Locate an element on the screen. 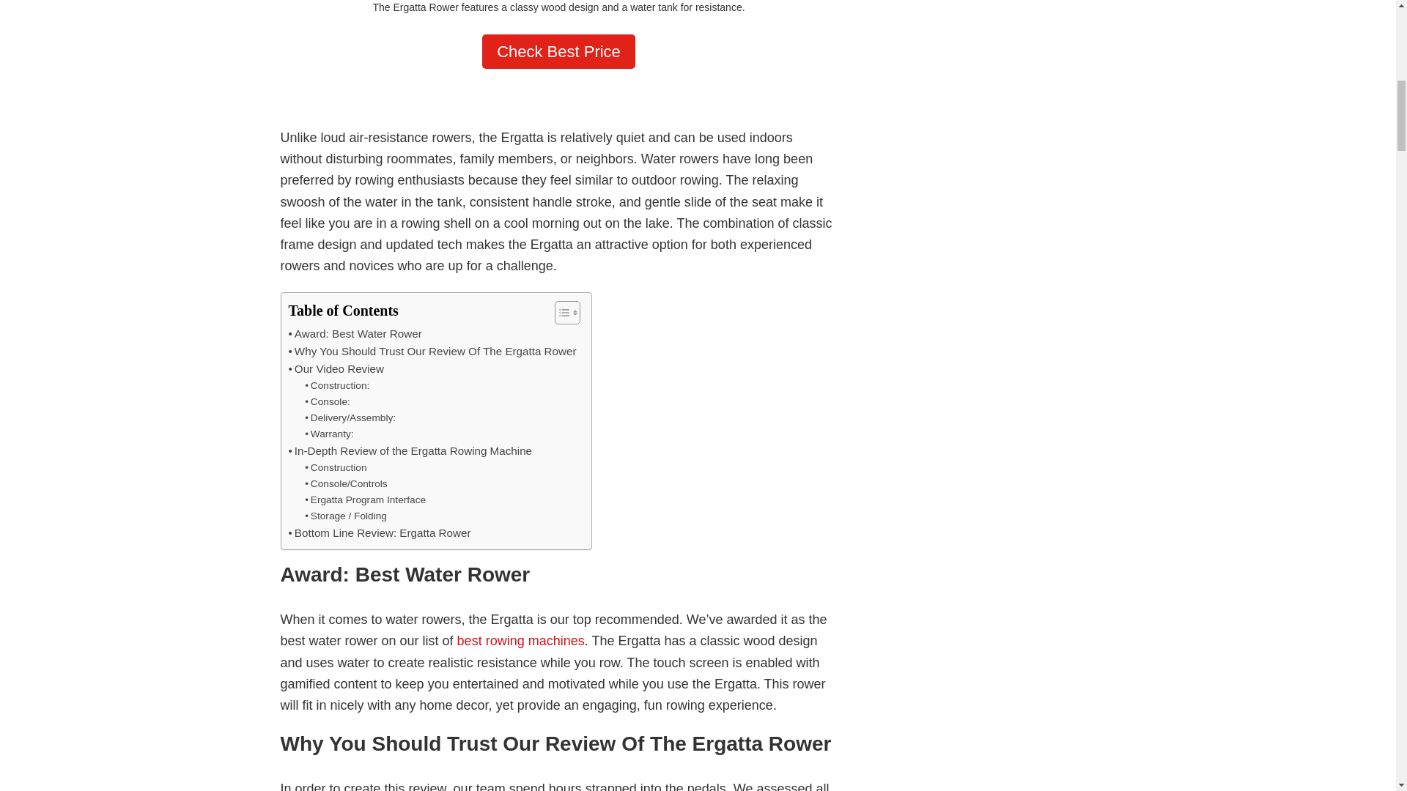 This screenshot has width=1407, height=791. Construction is located at coordinates (336, 467).